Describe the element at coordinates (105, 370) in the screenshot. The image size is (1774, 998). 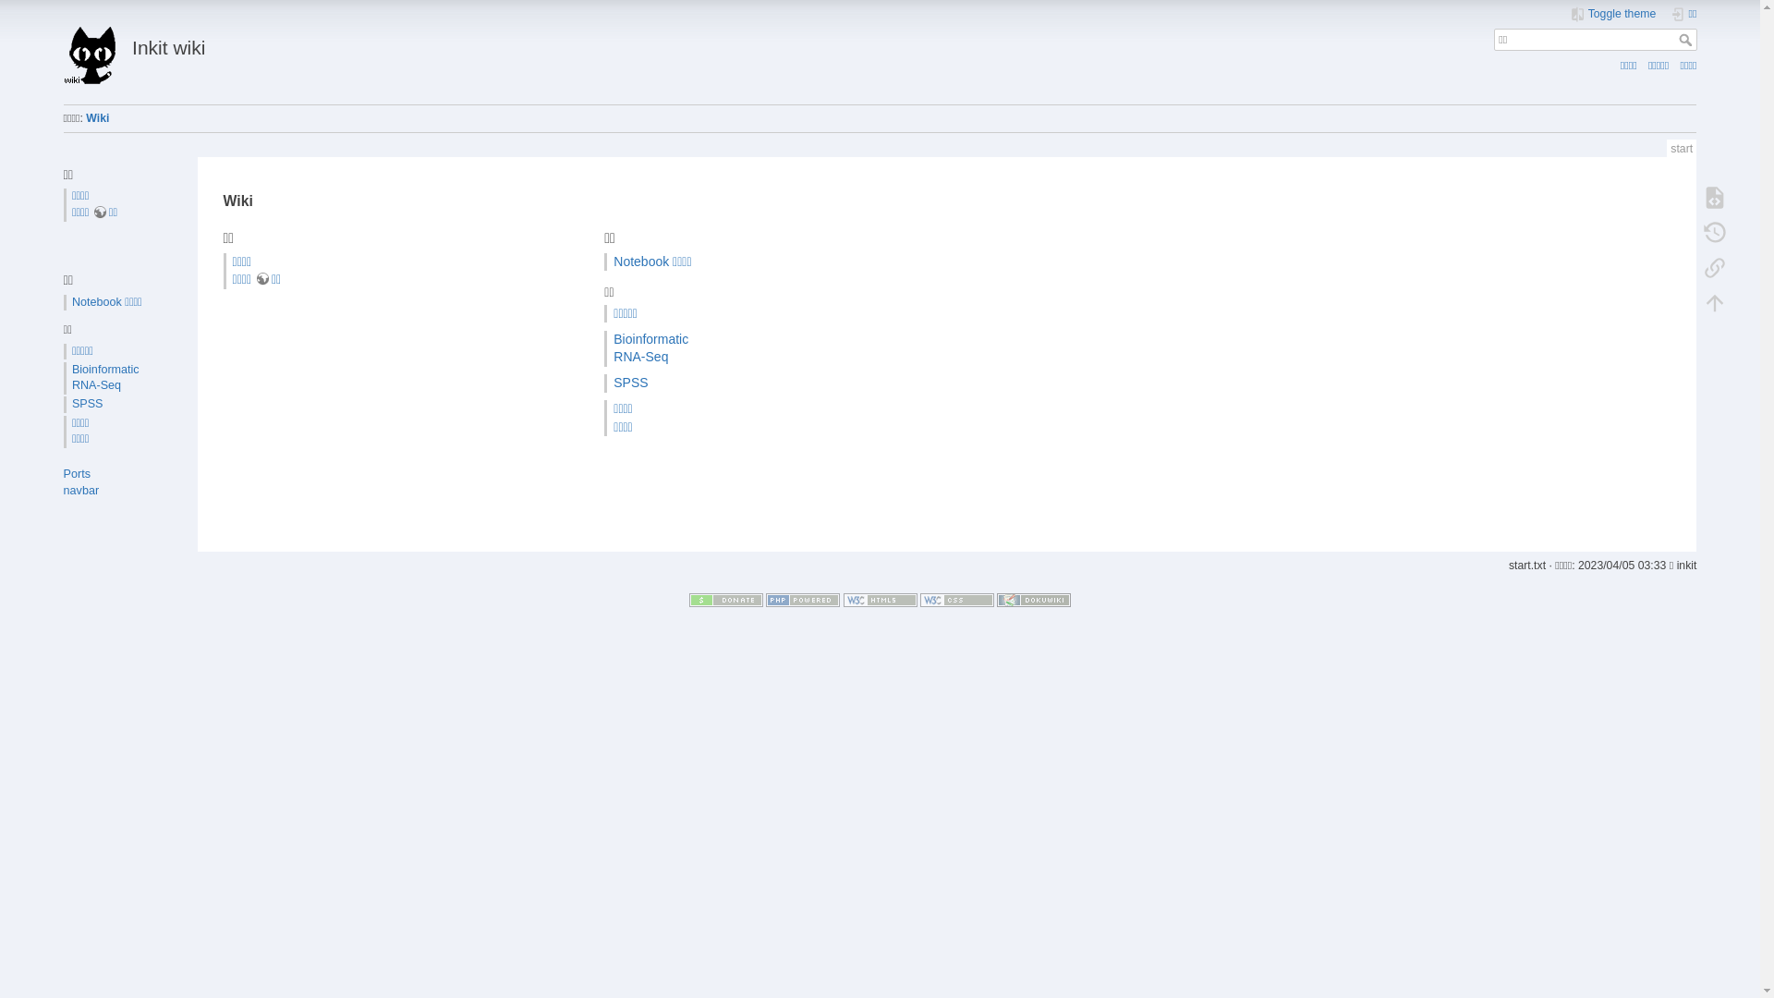
I see `Bioinformatic` at that location.